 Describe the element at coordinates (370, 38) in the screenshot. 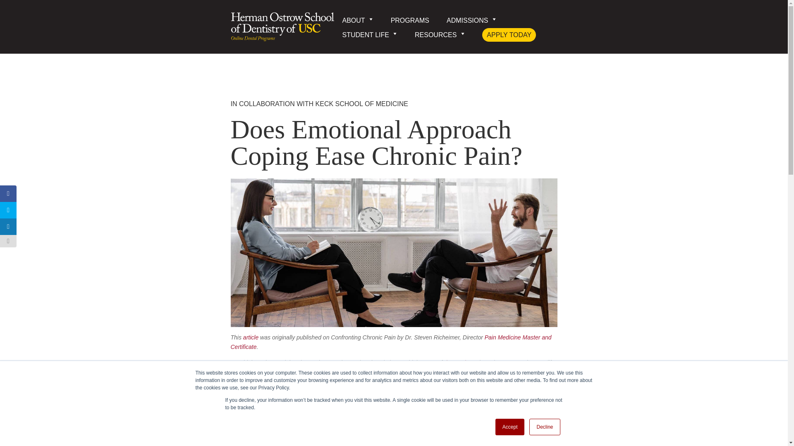

I see `STUDENT LIFE` at that location.